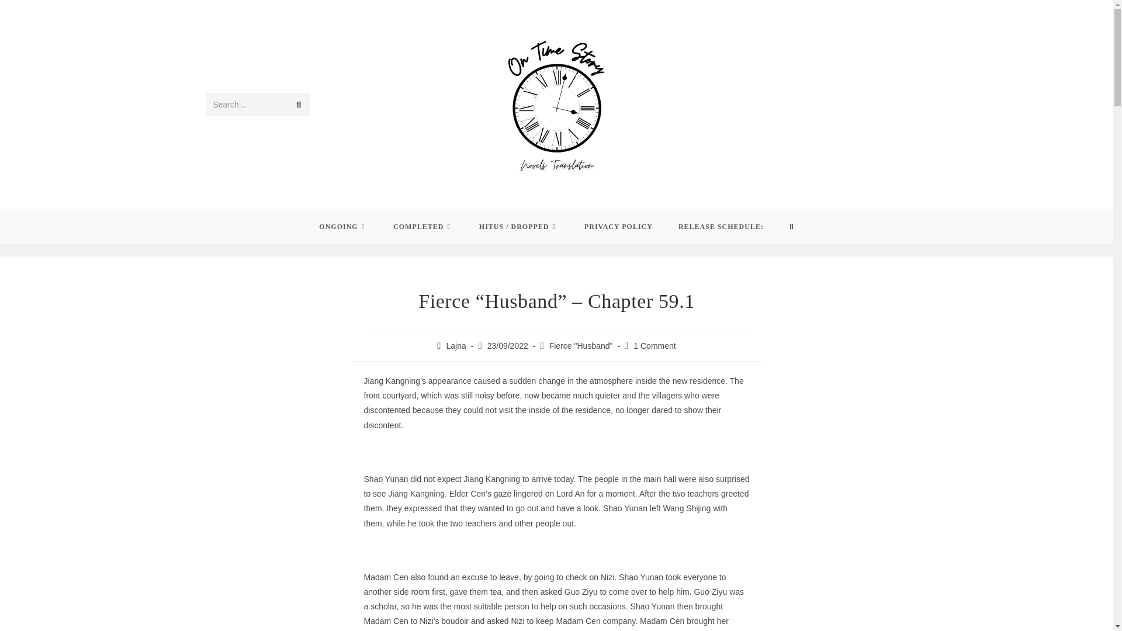  What do you see at coordinates (721, 226) in the screenshot?
I see `RELEASE SCHEDULE:` at bounding box center [721, 226].